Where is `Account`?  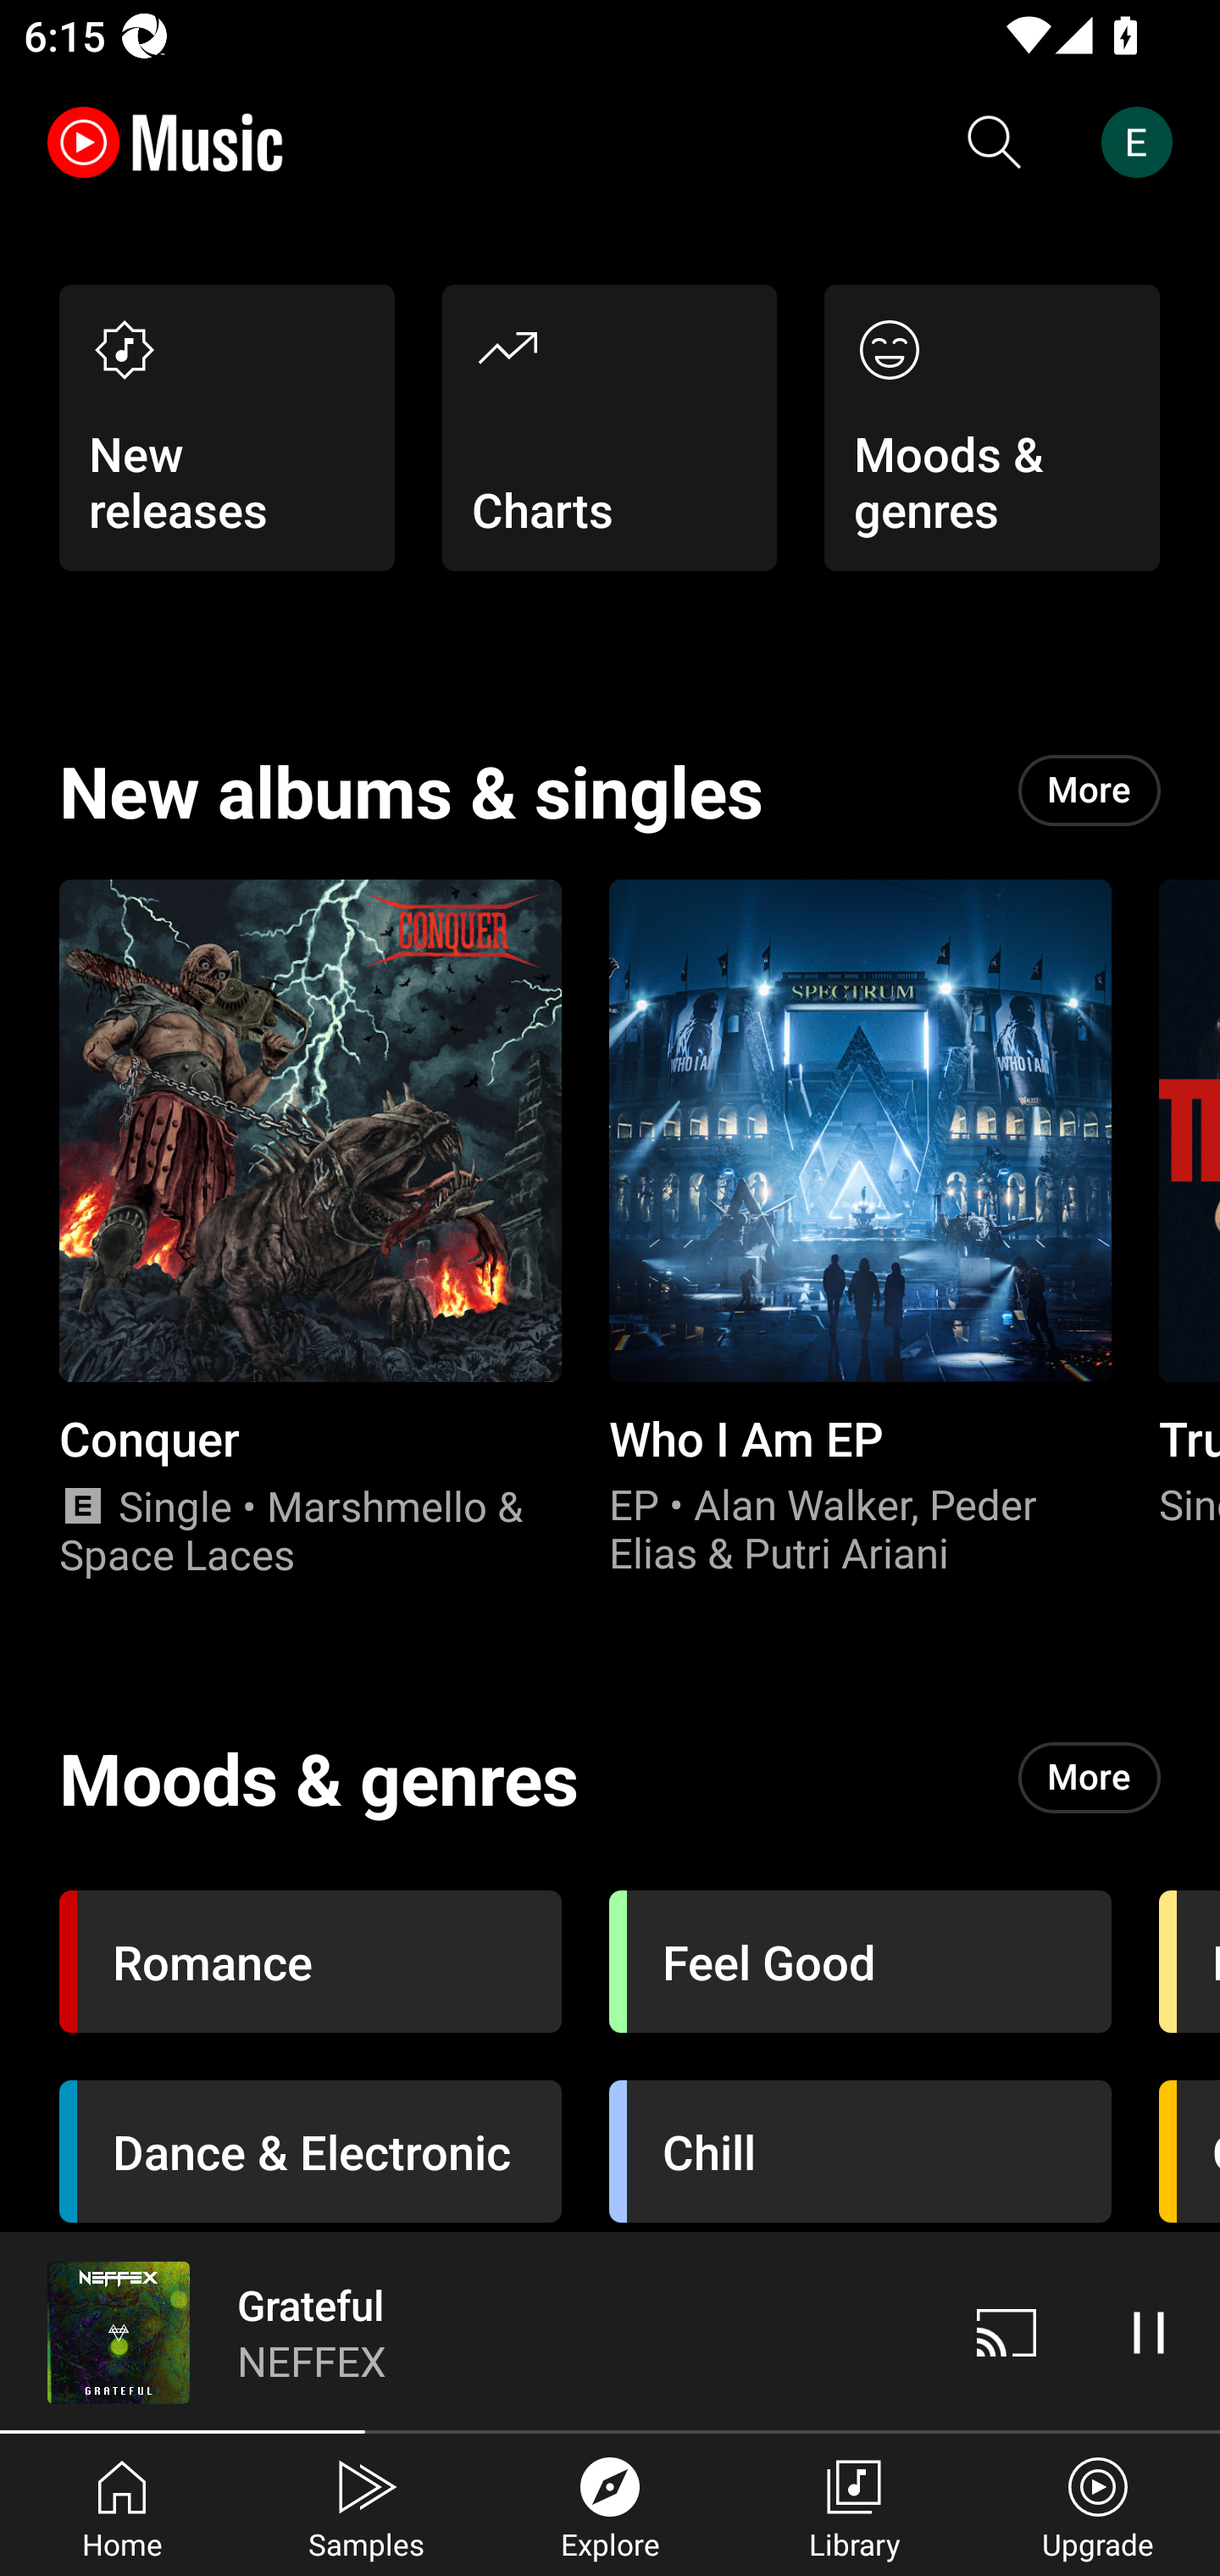
Account is located at coordinates (1143, 142).